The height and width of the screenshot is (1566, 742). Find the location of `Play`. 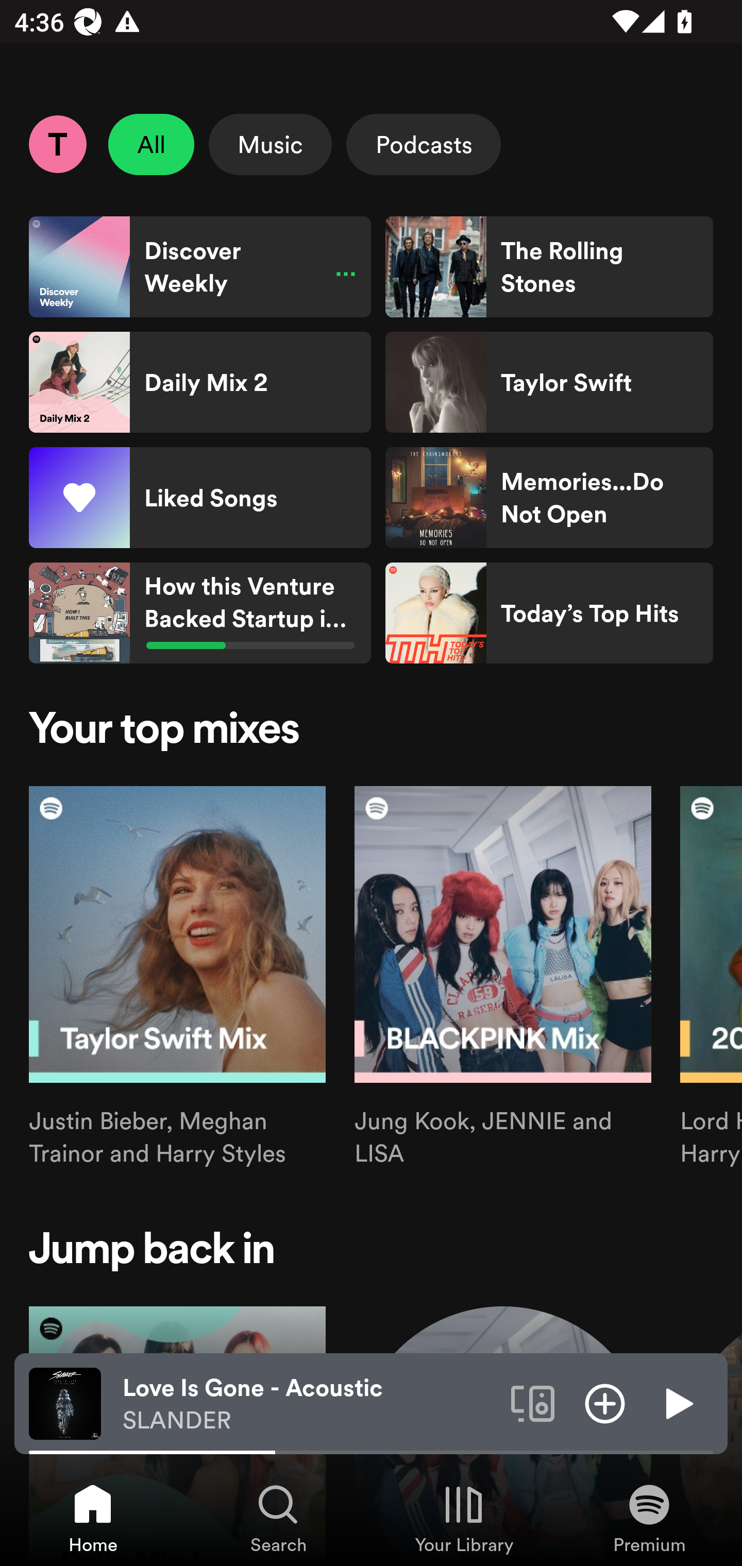

Play is located at coordinates (677, 1403).